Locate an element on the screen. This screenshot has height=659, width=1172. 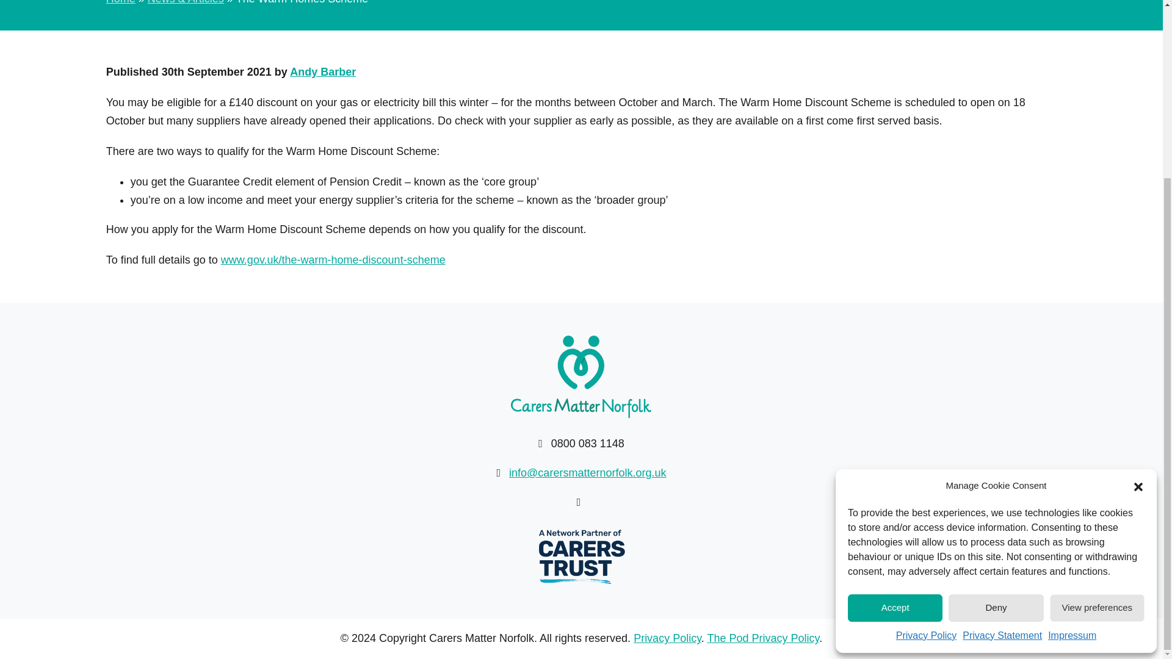
View preferences is located at coordinates (1098, 372).